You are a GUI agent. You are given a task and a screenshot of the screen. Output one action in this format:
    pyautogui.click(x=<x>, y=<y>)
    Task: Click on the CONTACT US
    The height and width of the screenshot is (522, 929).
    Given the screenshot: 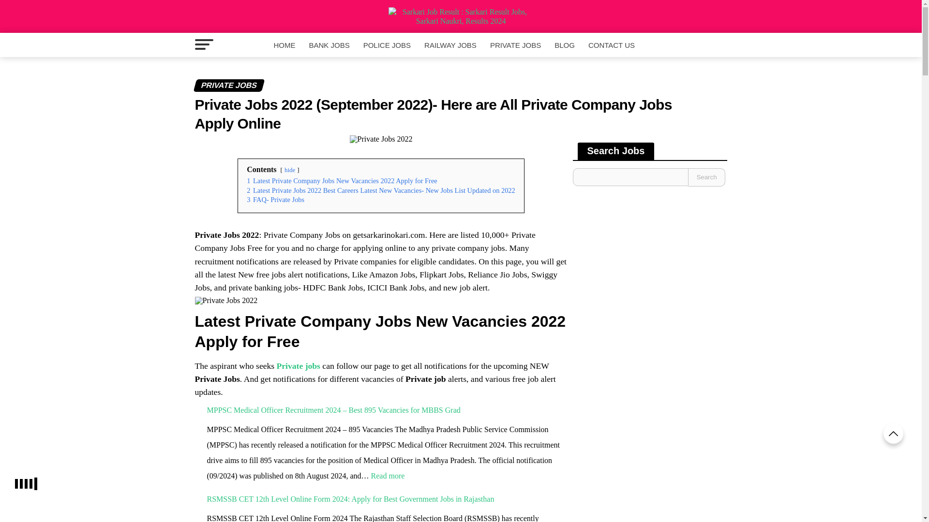 What is the action you would take?
    pyautogui.click(x=612, y=45)
    